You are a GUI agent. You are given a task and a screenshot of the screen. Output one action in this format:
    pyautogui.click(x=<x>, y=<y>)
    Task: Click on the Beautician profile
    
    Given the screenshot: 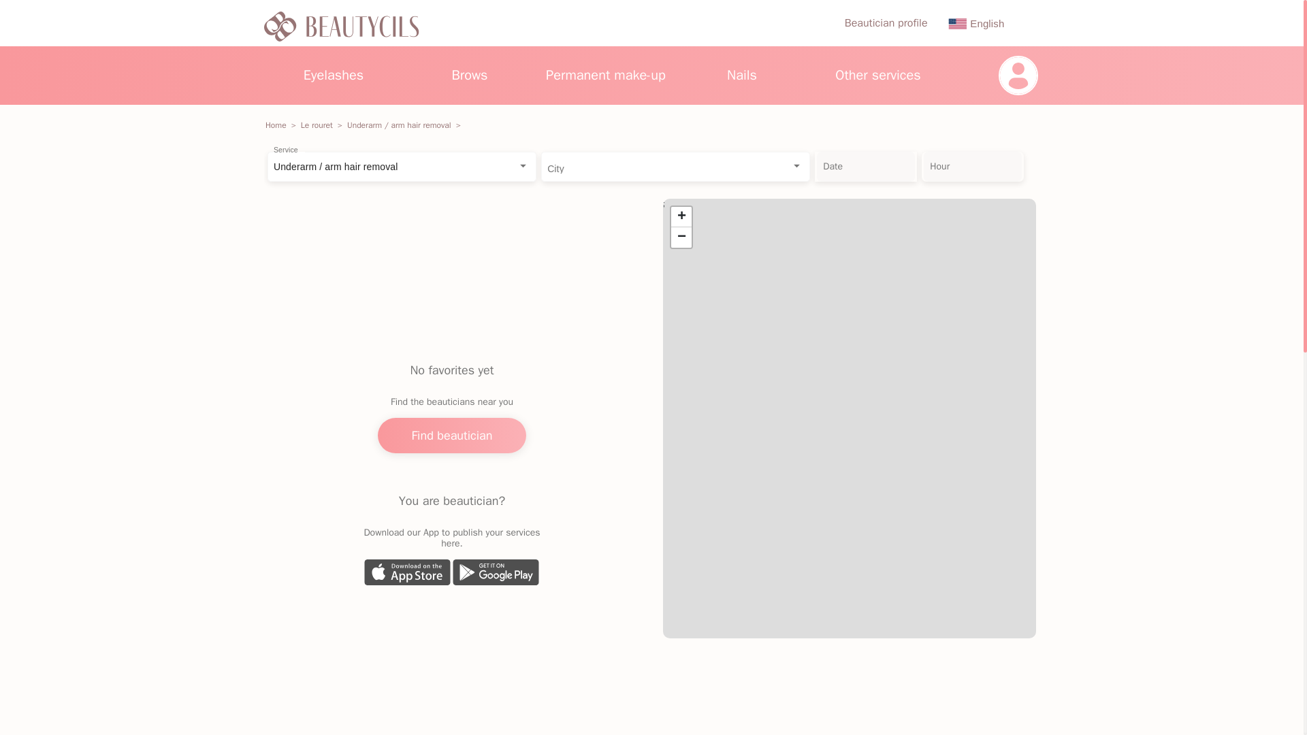 What is the action you would take?
    pyautogui.click(x=886, y=23)
    